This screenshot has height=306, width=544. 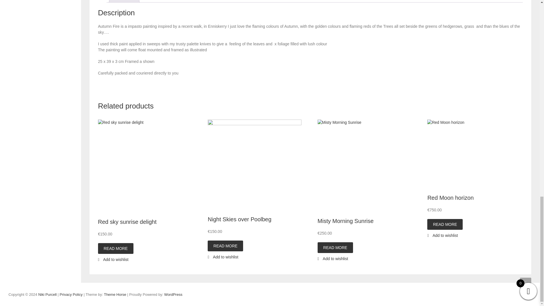 What do you see at coordinates (223, 257) in the screenshot?
I see `Add to wishlist` at bounding box center [223, 257].